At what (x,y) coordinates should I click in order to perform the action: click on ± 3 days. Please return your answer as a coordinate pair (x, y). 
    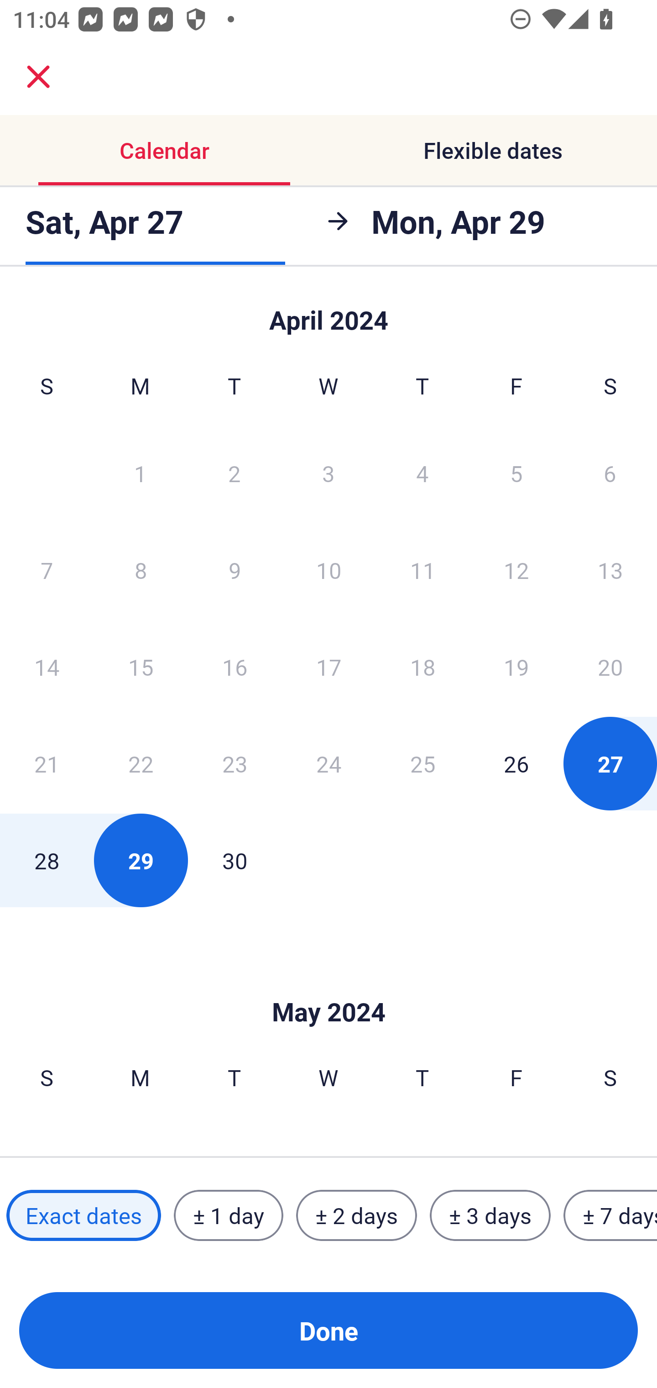
    Looking at the image, I should click on (490, 1215).